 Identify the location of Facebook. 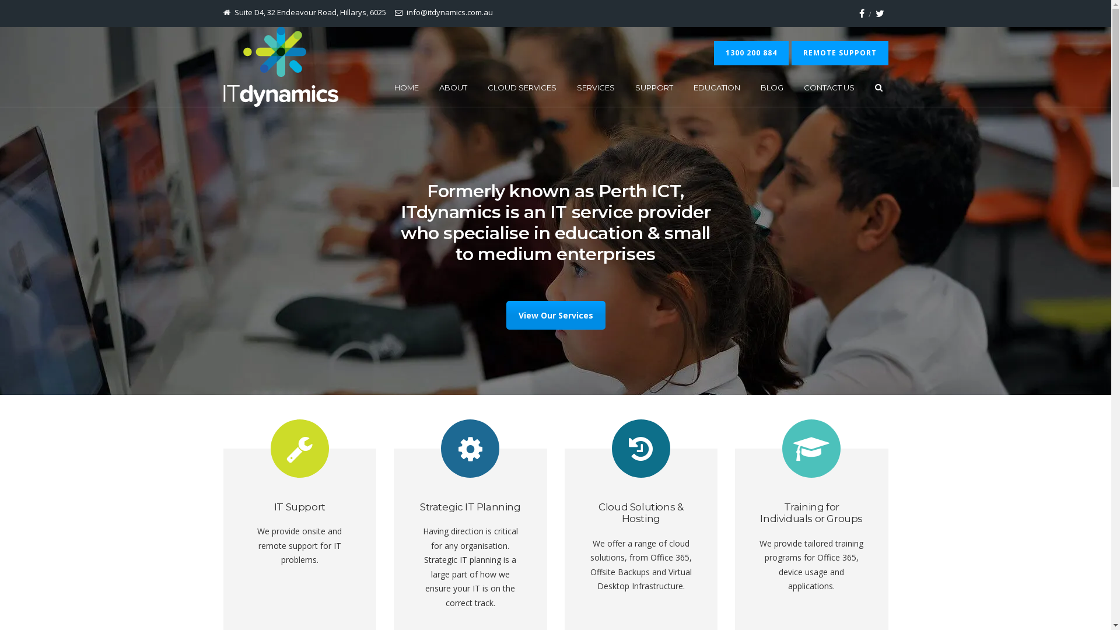
(862, 13).